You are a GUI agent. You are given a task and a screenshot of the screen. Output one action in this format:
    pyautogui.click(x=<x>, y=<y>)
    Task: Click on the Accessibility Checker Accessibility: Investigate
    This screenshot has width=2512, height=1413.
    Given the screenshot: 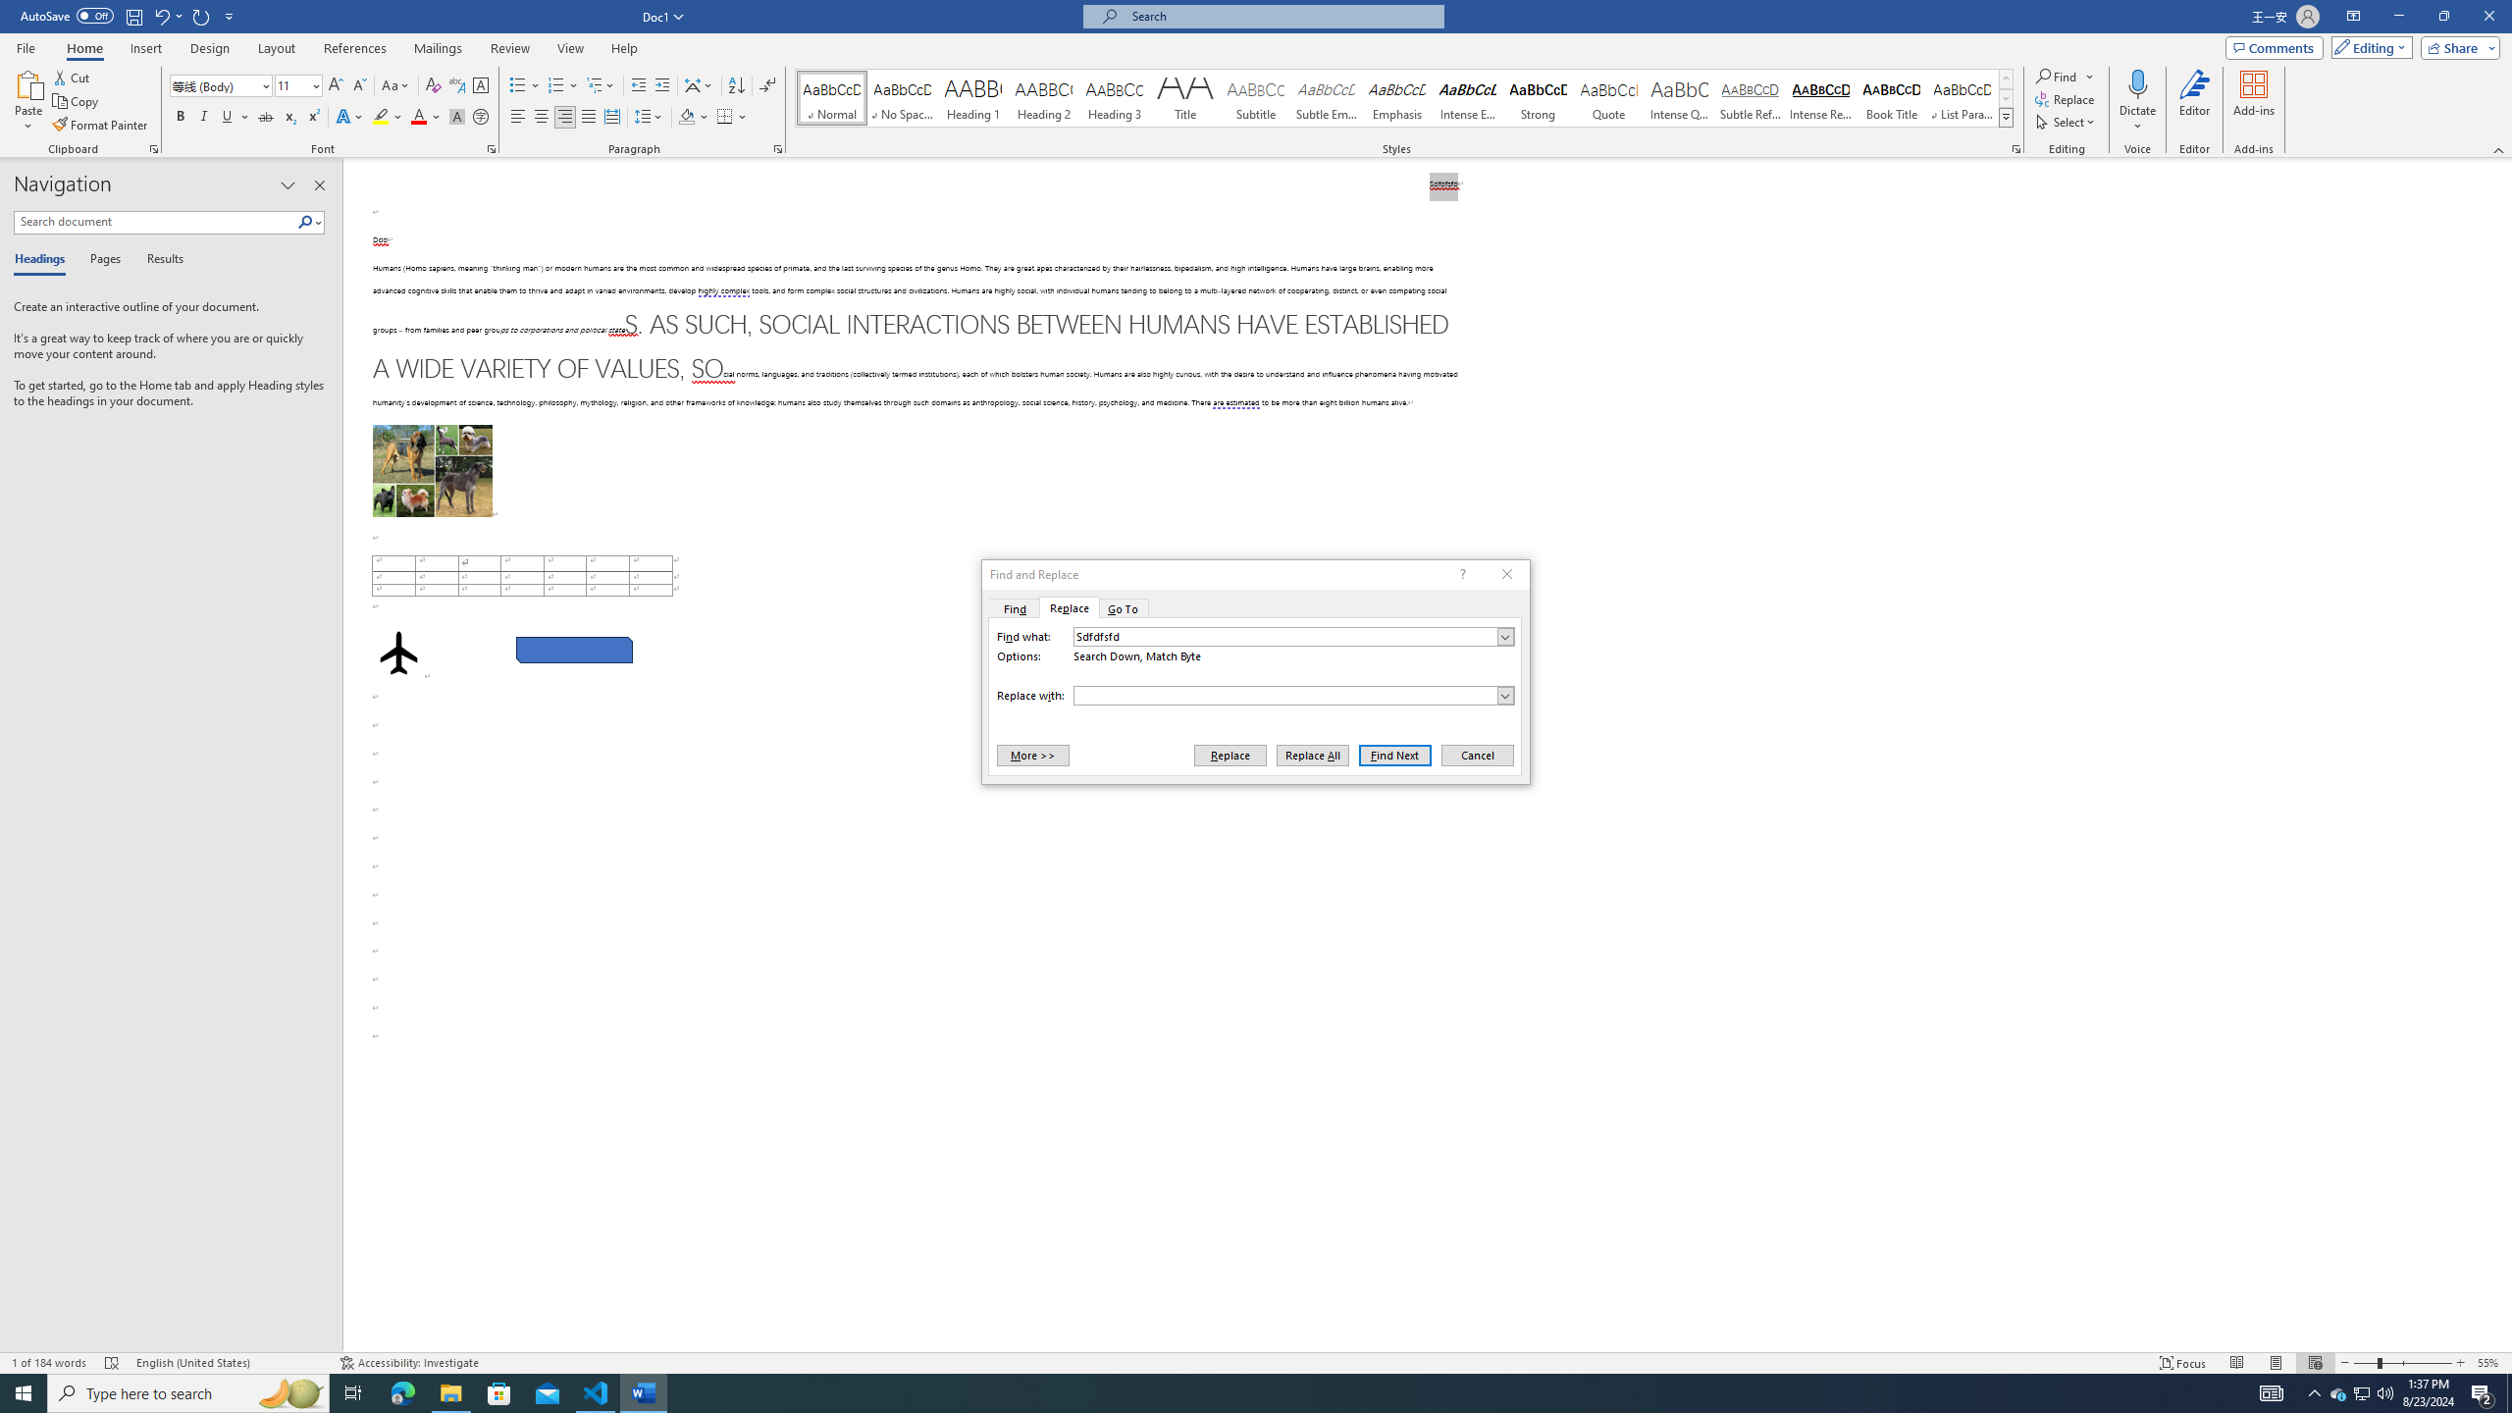 What is the action you would take?
    pyautogui.click(x=408, y=1363)
    